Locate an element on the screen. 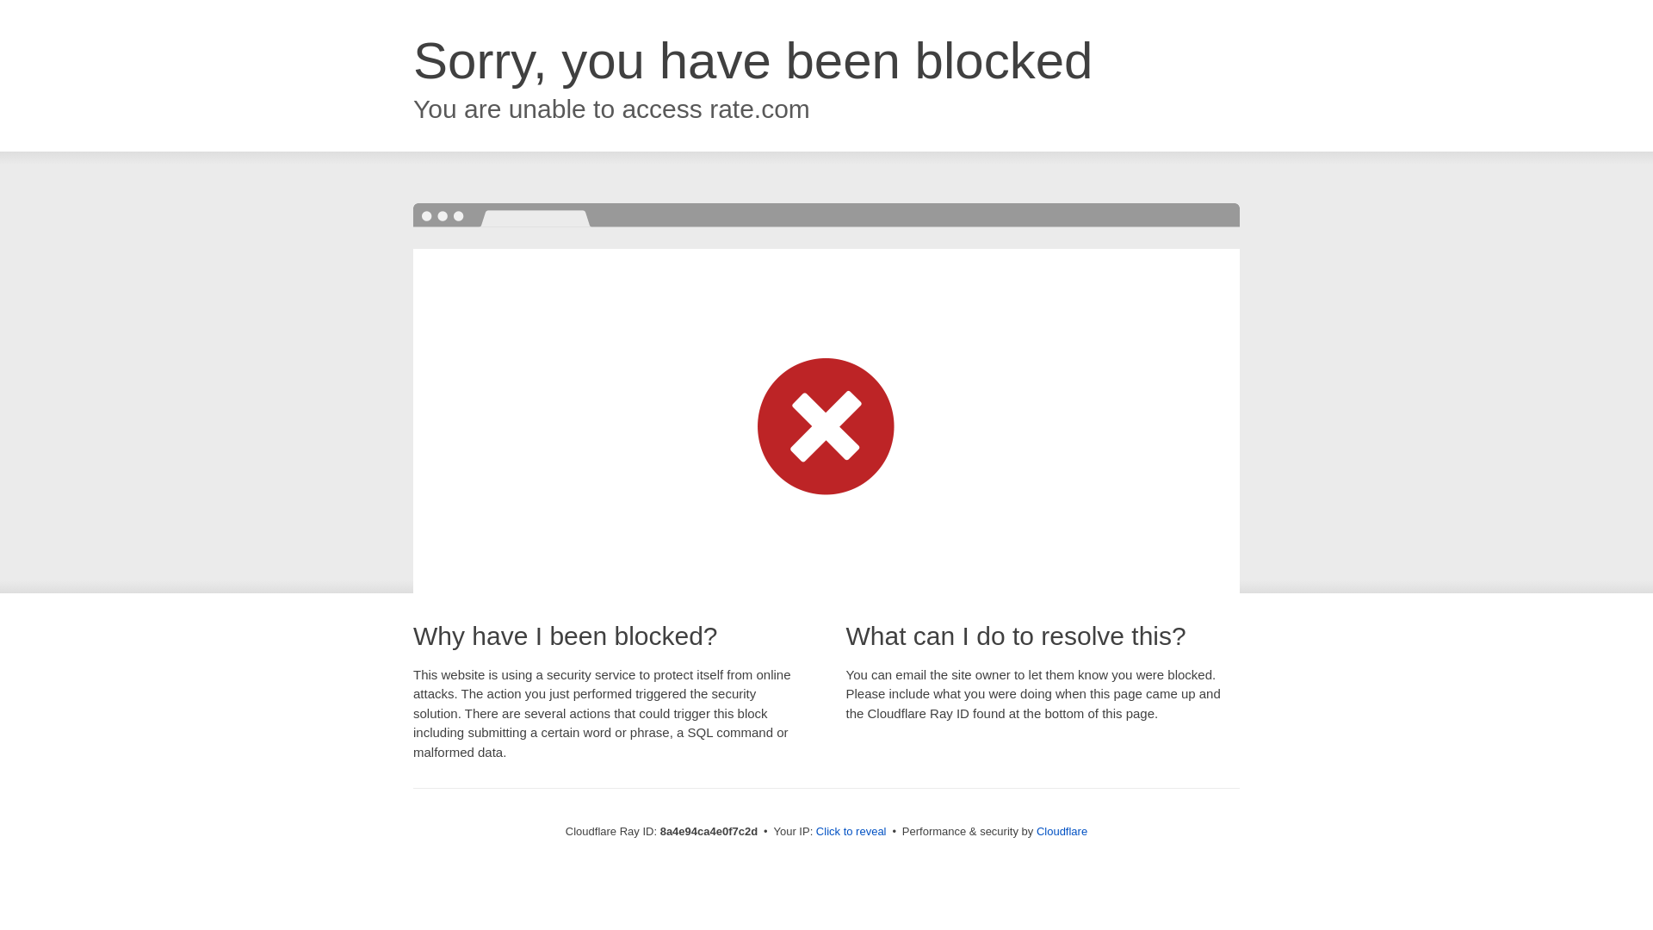  Cloudflare is located at coordinates (1062, 831).